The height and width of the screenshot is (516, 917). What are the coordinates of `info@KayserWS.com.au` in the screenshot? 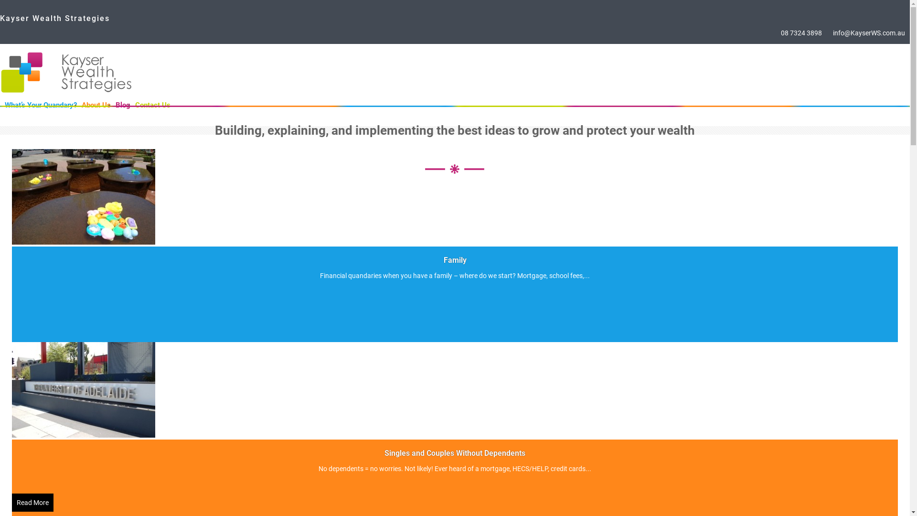 It's located at (869, 33).